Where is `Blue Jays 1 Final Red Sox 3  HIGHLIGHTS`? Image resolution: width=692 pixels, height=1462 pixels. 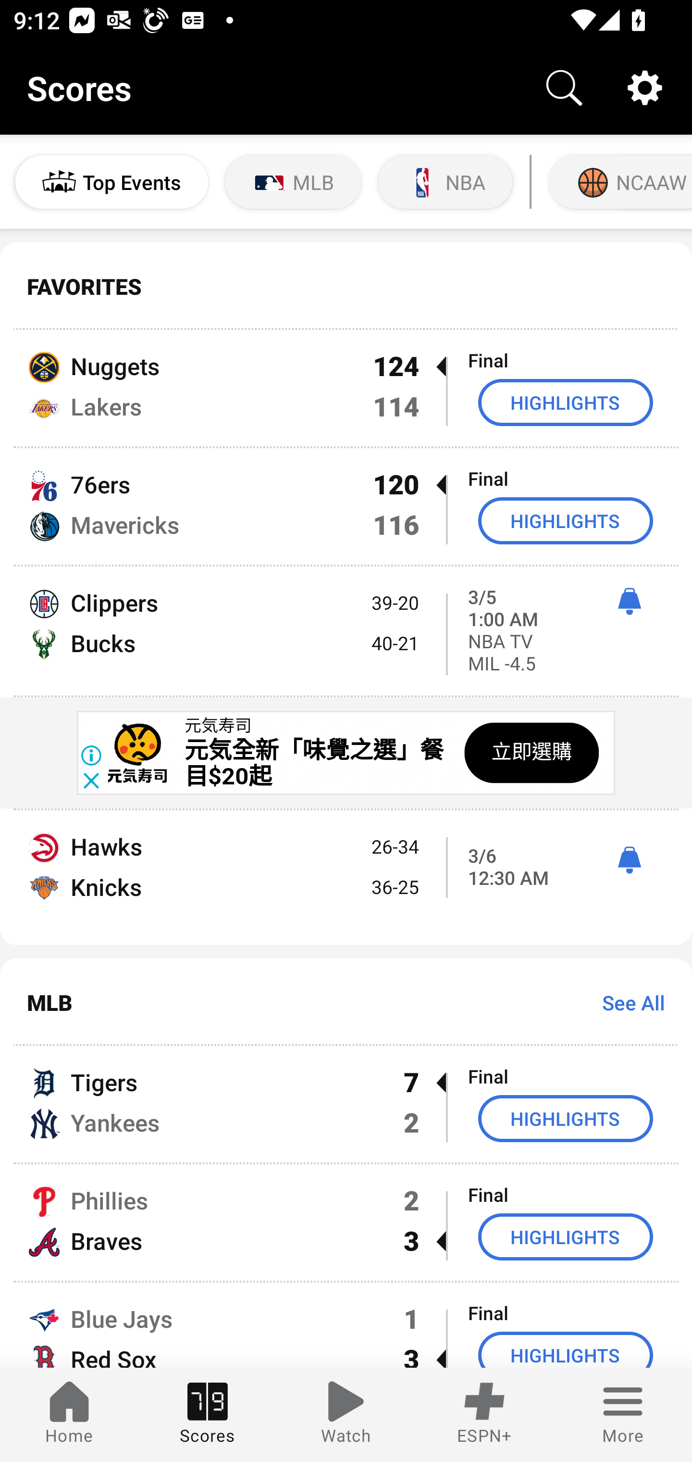 Blue Jays 1 Final Red Sox 3  HIGHLIGHTS is located at coordinates (346, 1325).